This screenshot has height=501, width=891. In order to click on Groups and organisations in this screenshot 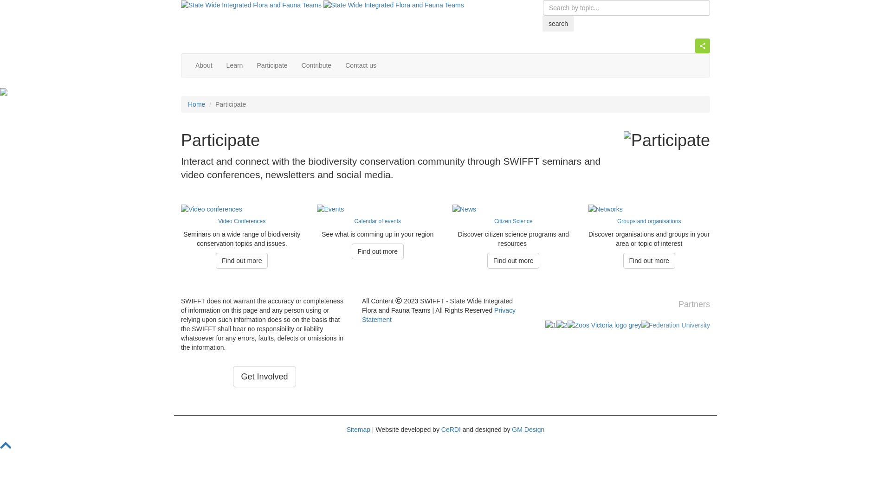, I will do `click(649, 221)`.